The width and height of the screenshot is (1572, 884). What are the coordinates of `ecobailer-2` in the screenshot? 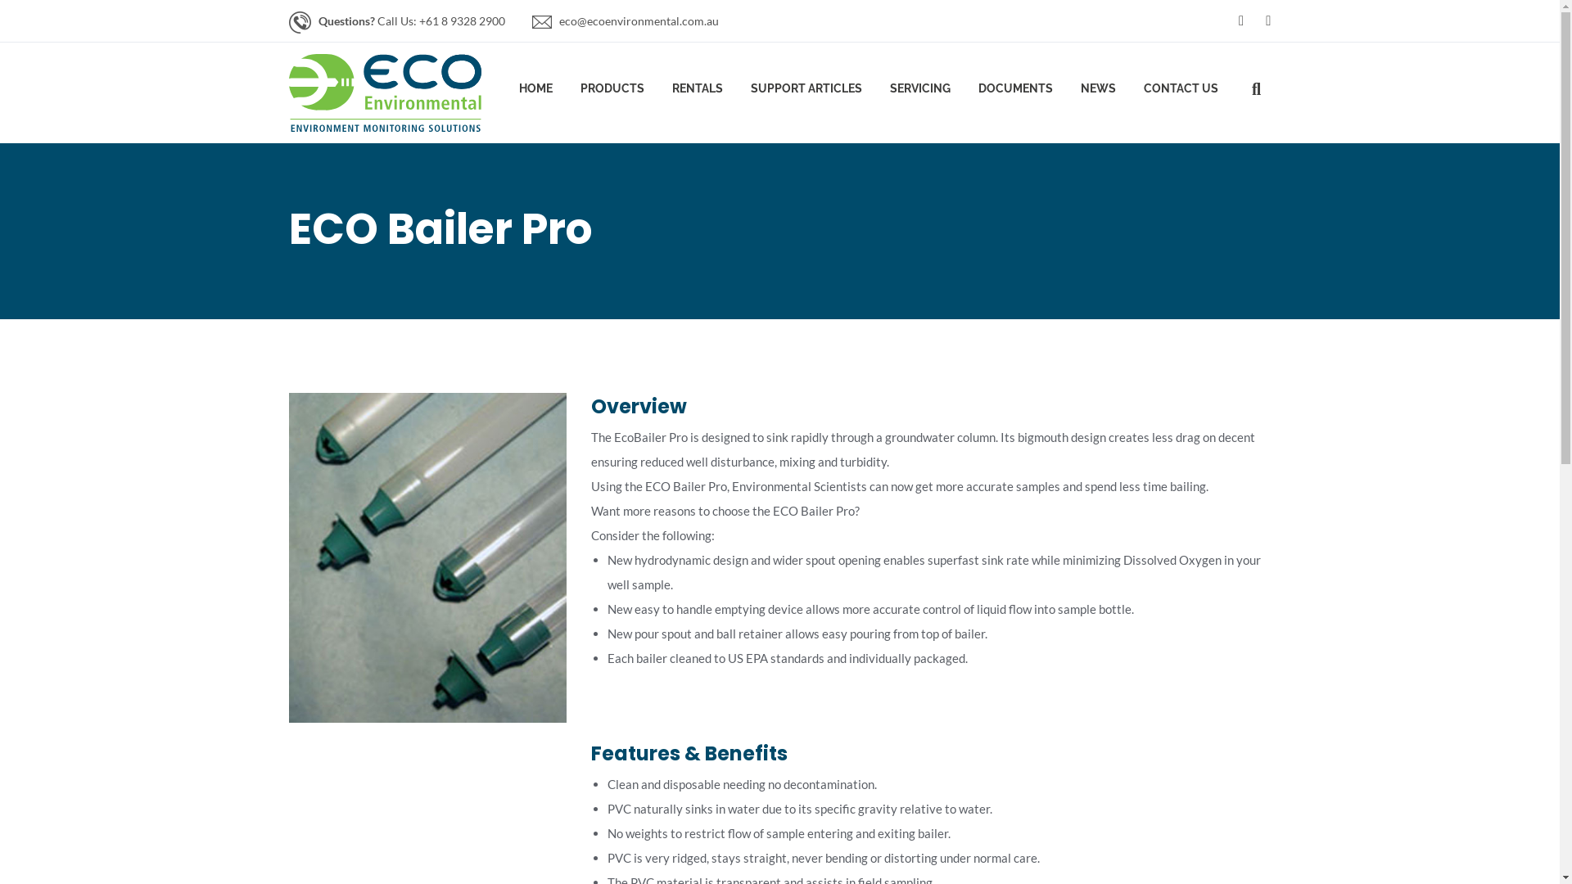 It's located at (427, 557).